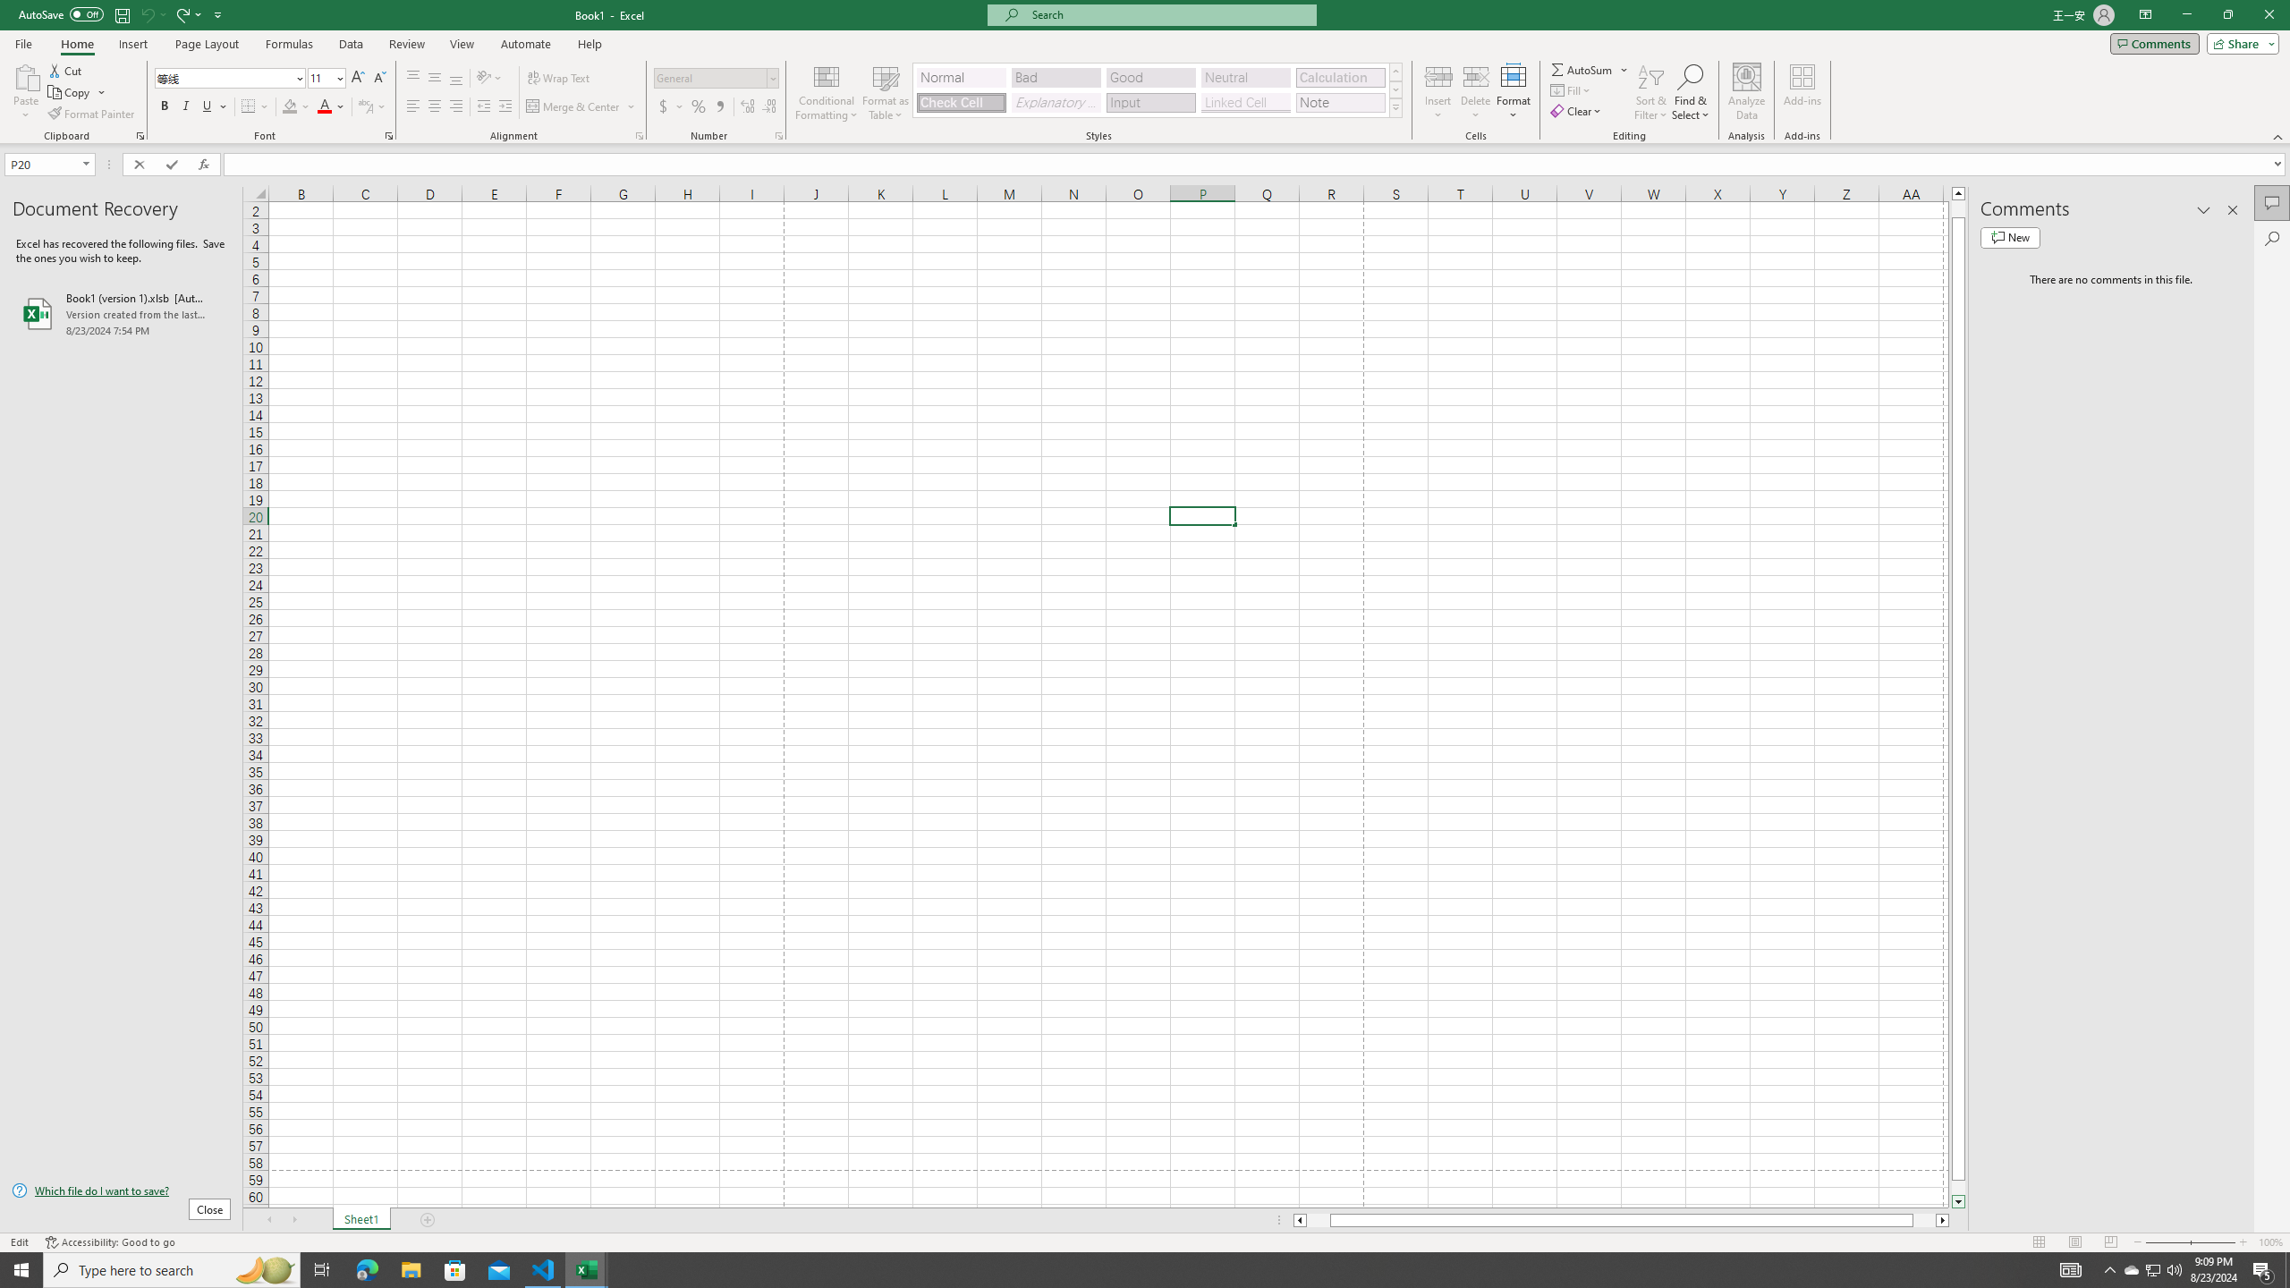  Describe the element at coordinates (325, 107) in the screenshot. I see `Font Color RGB(255, 0, 0)` at that location.